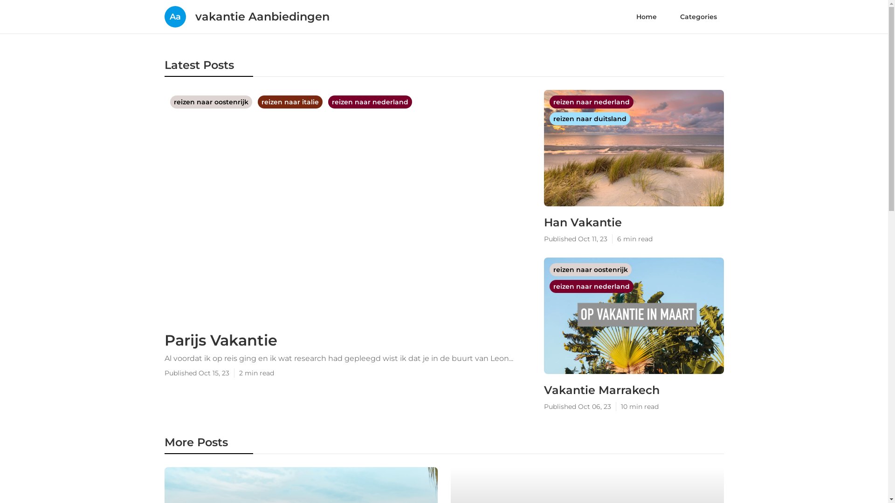  Describe the element at coordinates (590, 270) in the screenshot. I see `reizen naar oostenrijk` at that location.